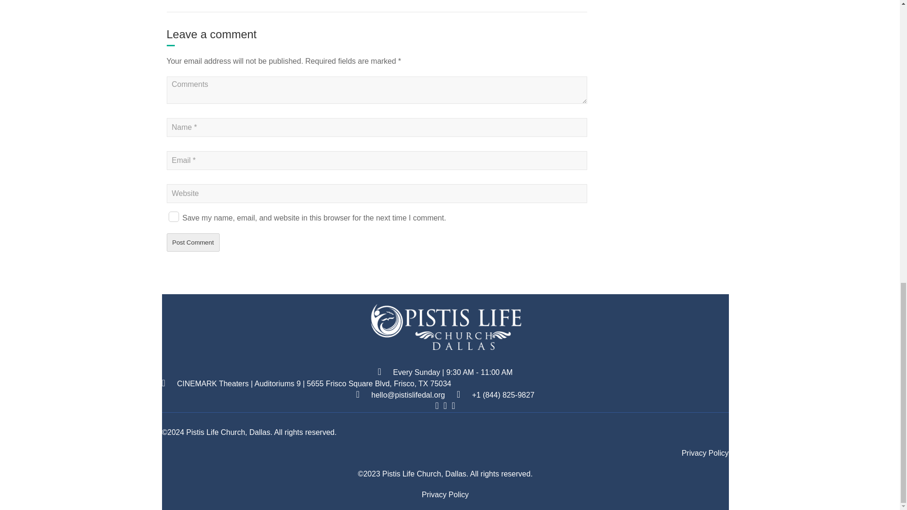 This screenshot has height=510, width=907. Describe the element at coordinates (193, 242) in the screenshot. I see `Post Comment` at that location.